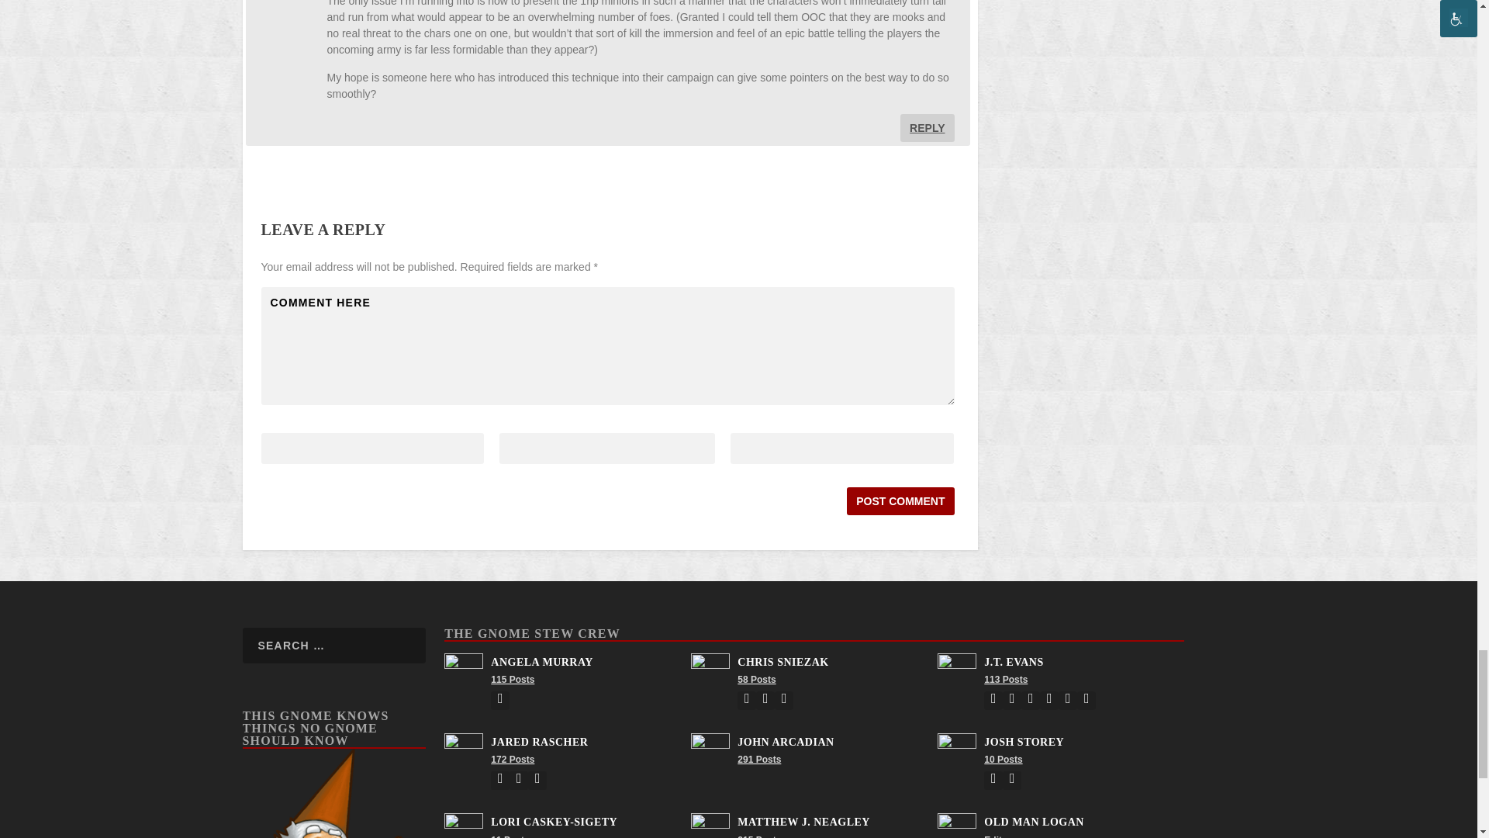  Describe the element at coordinates (900, 501) in the screenshot. I see `Post Comment` at that location.